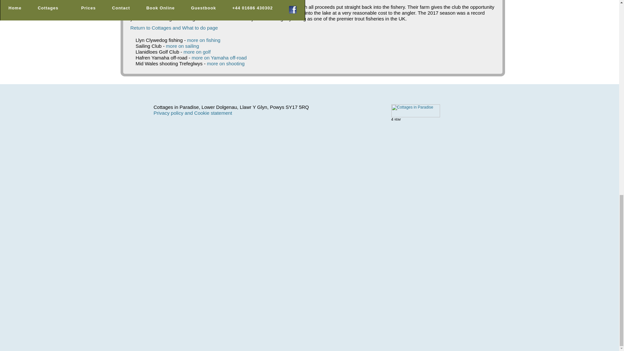 Image resolution: width=624 pixels, height=351 pixels. Describe the element at coordinates (193, 113) in the screenshot. I see `Privacy policy and Cookie statement` at that location.